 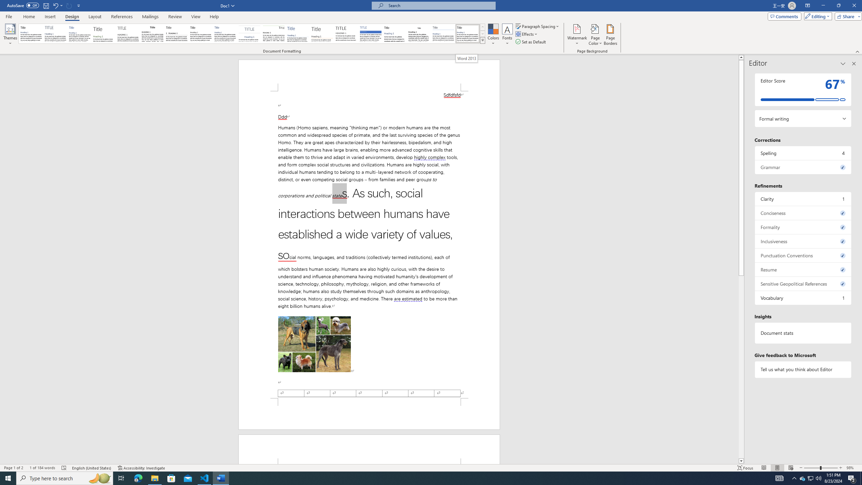 What do you see at coordinates (128, 34) in the screenshot?
I see `Black & White (Capitalized)` at bounding box center [128, 34].